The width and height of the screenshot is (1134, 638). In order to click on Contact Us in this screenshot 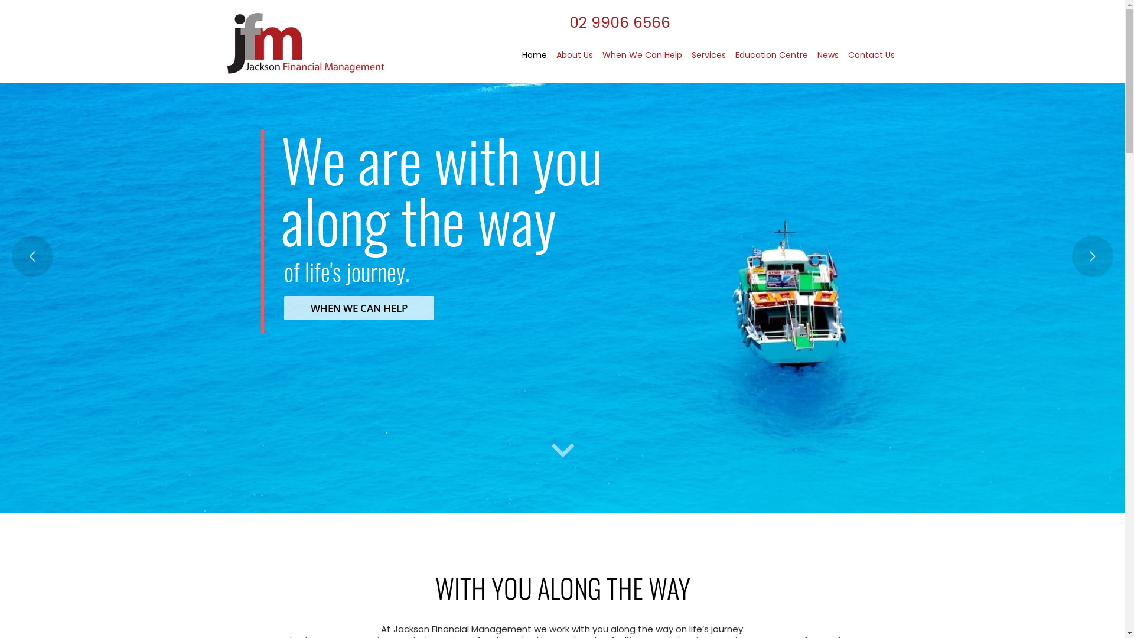, I will do `click(872, 53)`.